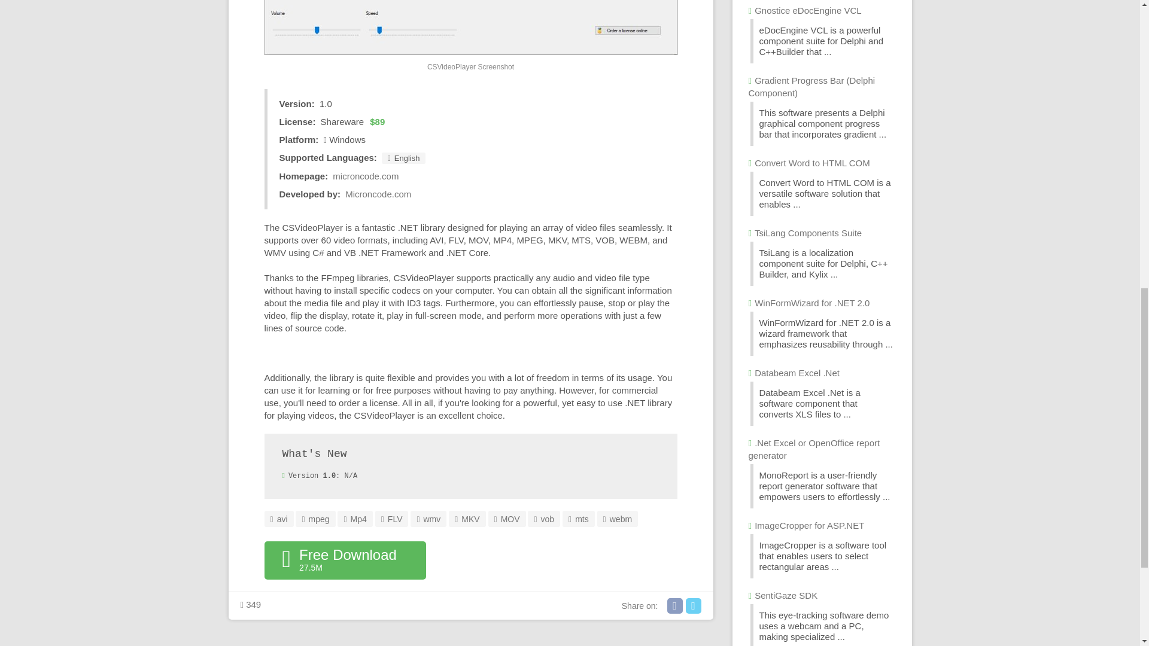 The width and height of the screenshot is (1149, 646). I want to click on Download CSVideoPlayer 1.0, so click(345, 560).